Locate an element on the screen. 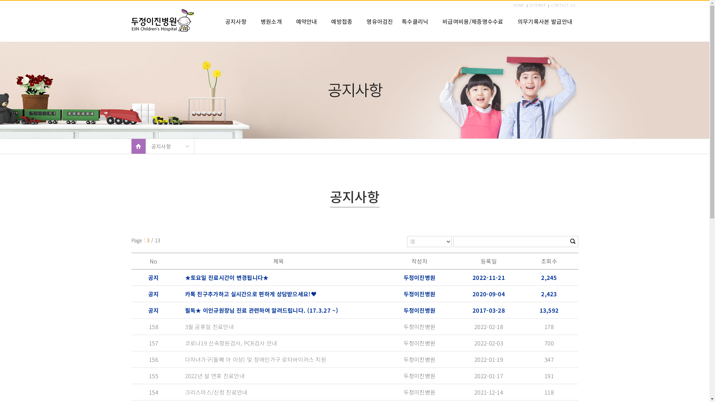 The width and height of the screenshot is (715, 402). SITEMAP is located at coordinates (538, 5).